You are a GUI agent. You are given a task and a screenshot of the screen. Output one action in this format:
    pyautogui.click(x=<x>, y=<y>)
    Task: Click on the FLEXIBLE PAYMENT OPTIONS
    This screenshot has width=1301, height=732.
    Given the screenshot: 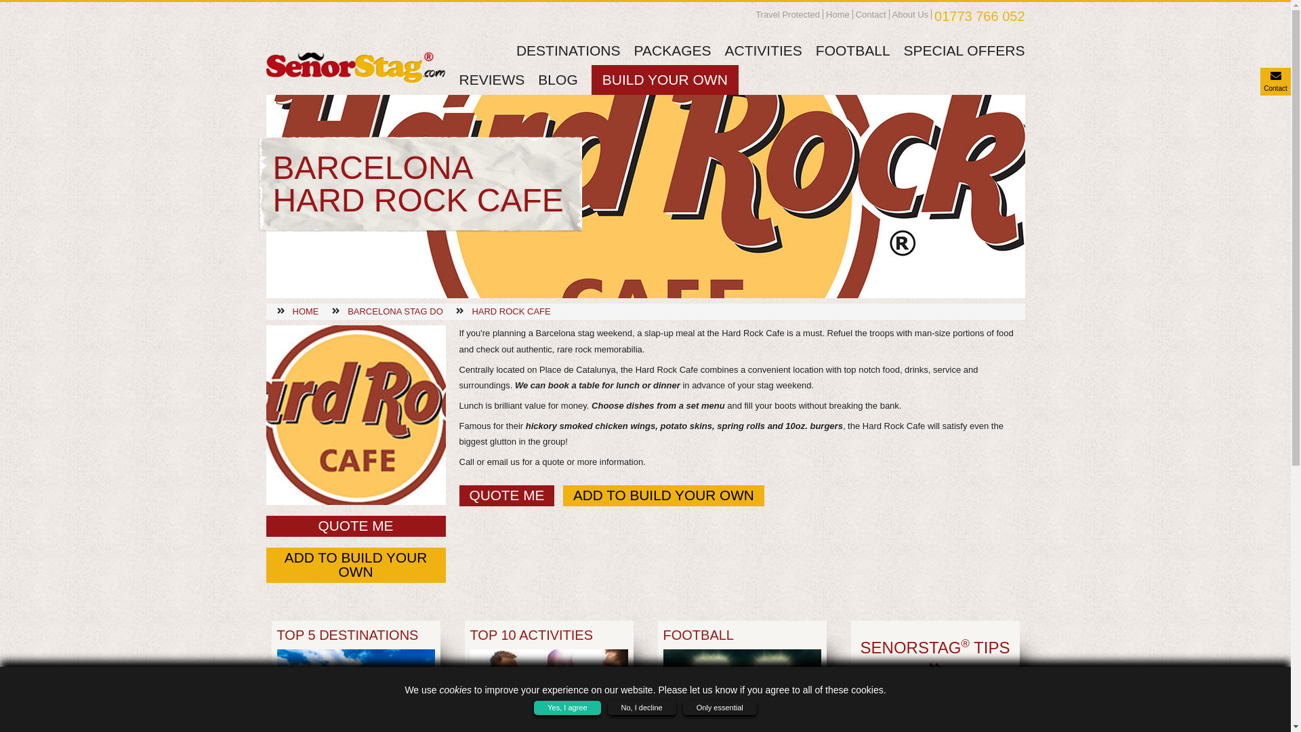 What is the action you would take?
    pyautogui.click(x=935, y=719)
    